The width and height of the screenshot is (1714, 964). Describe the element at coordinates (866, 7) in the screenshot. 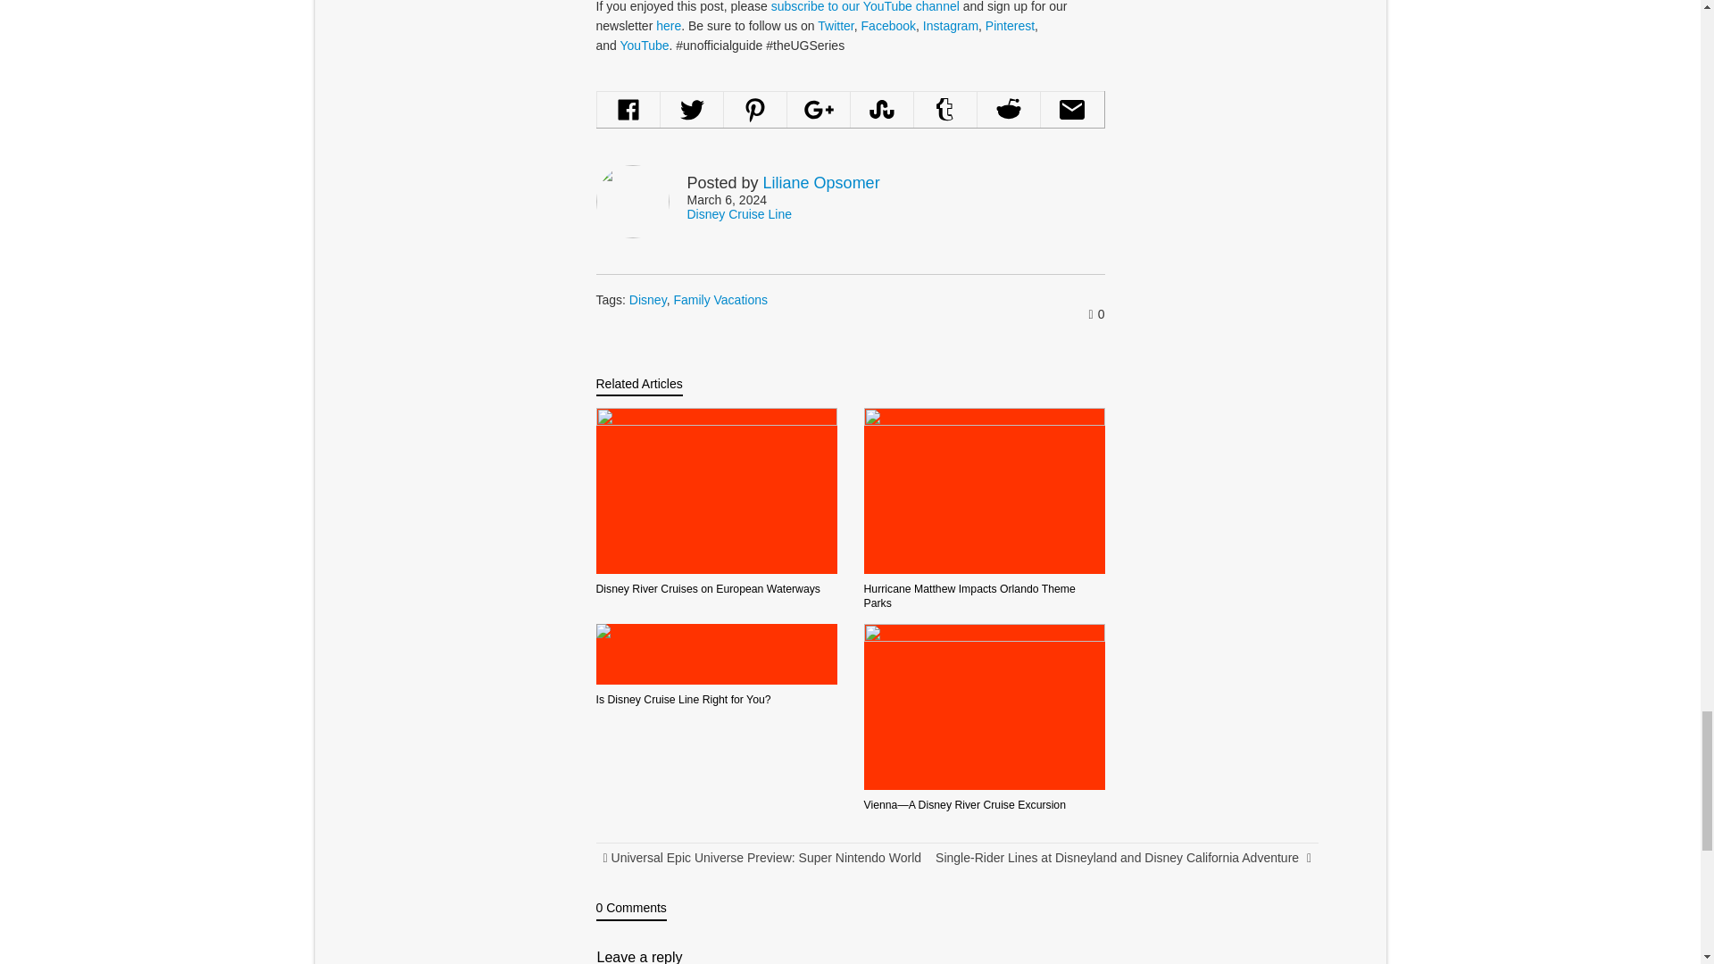

I see `subscribe to our YouTube channel` at that location.